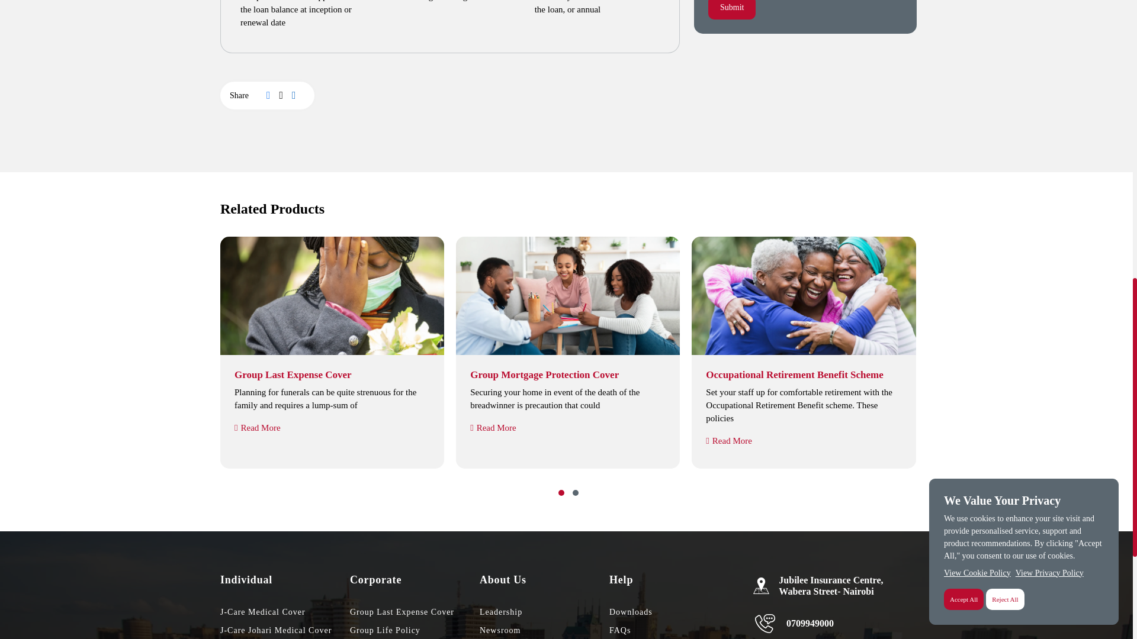 This screenshot has width=1137, height=639. What do you see at coordinates (285, 612) in the screenshot?
I see `J-Care Medical Cover` at bounding box center [285, 612].